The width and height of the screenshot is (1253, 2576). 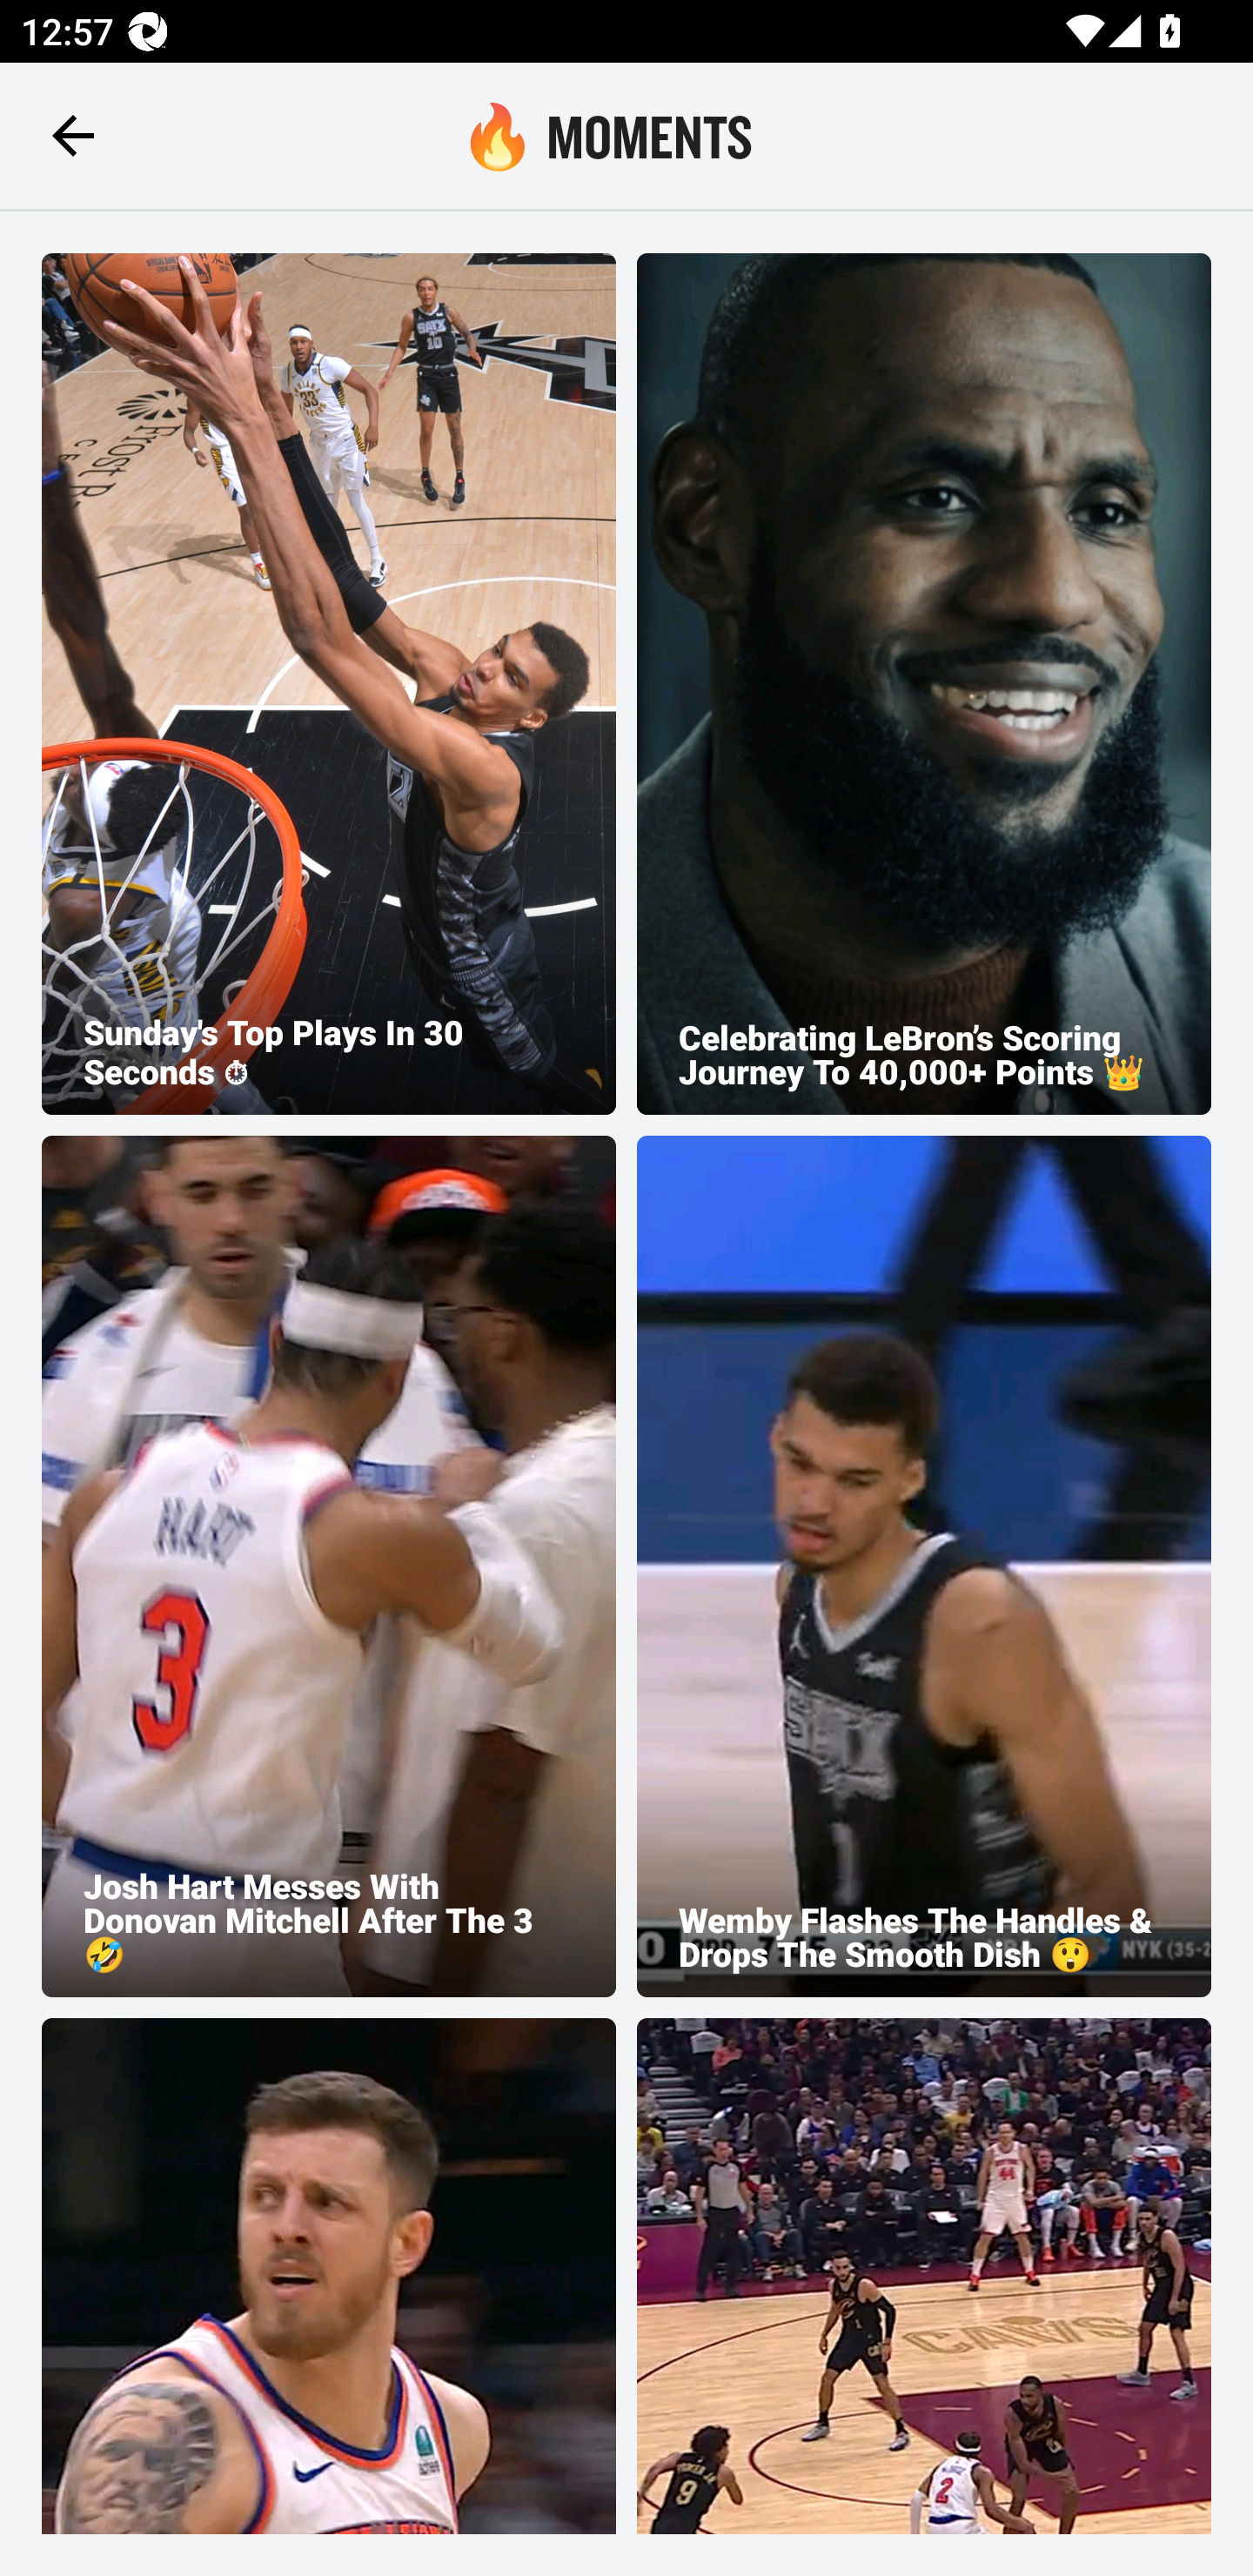 What do you see at coordinates (73, 135) in the screenshot?
I see `Navigate up` at bounding box center [73, 135].